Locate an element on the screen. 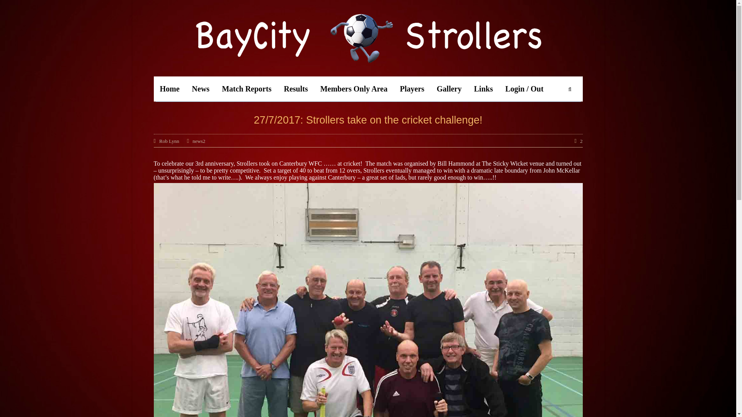 Image resolution: width=742 pixels, height=417 pixels. News is located at coordinates (201, 89).